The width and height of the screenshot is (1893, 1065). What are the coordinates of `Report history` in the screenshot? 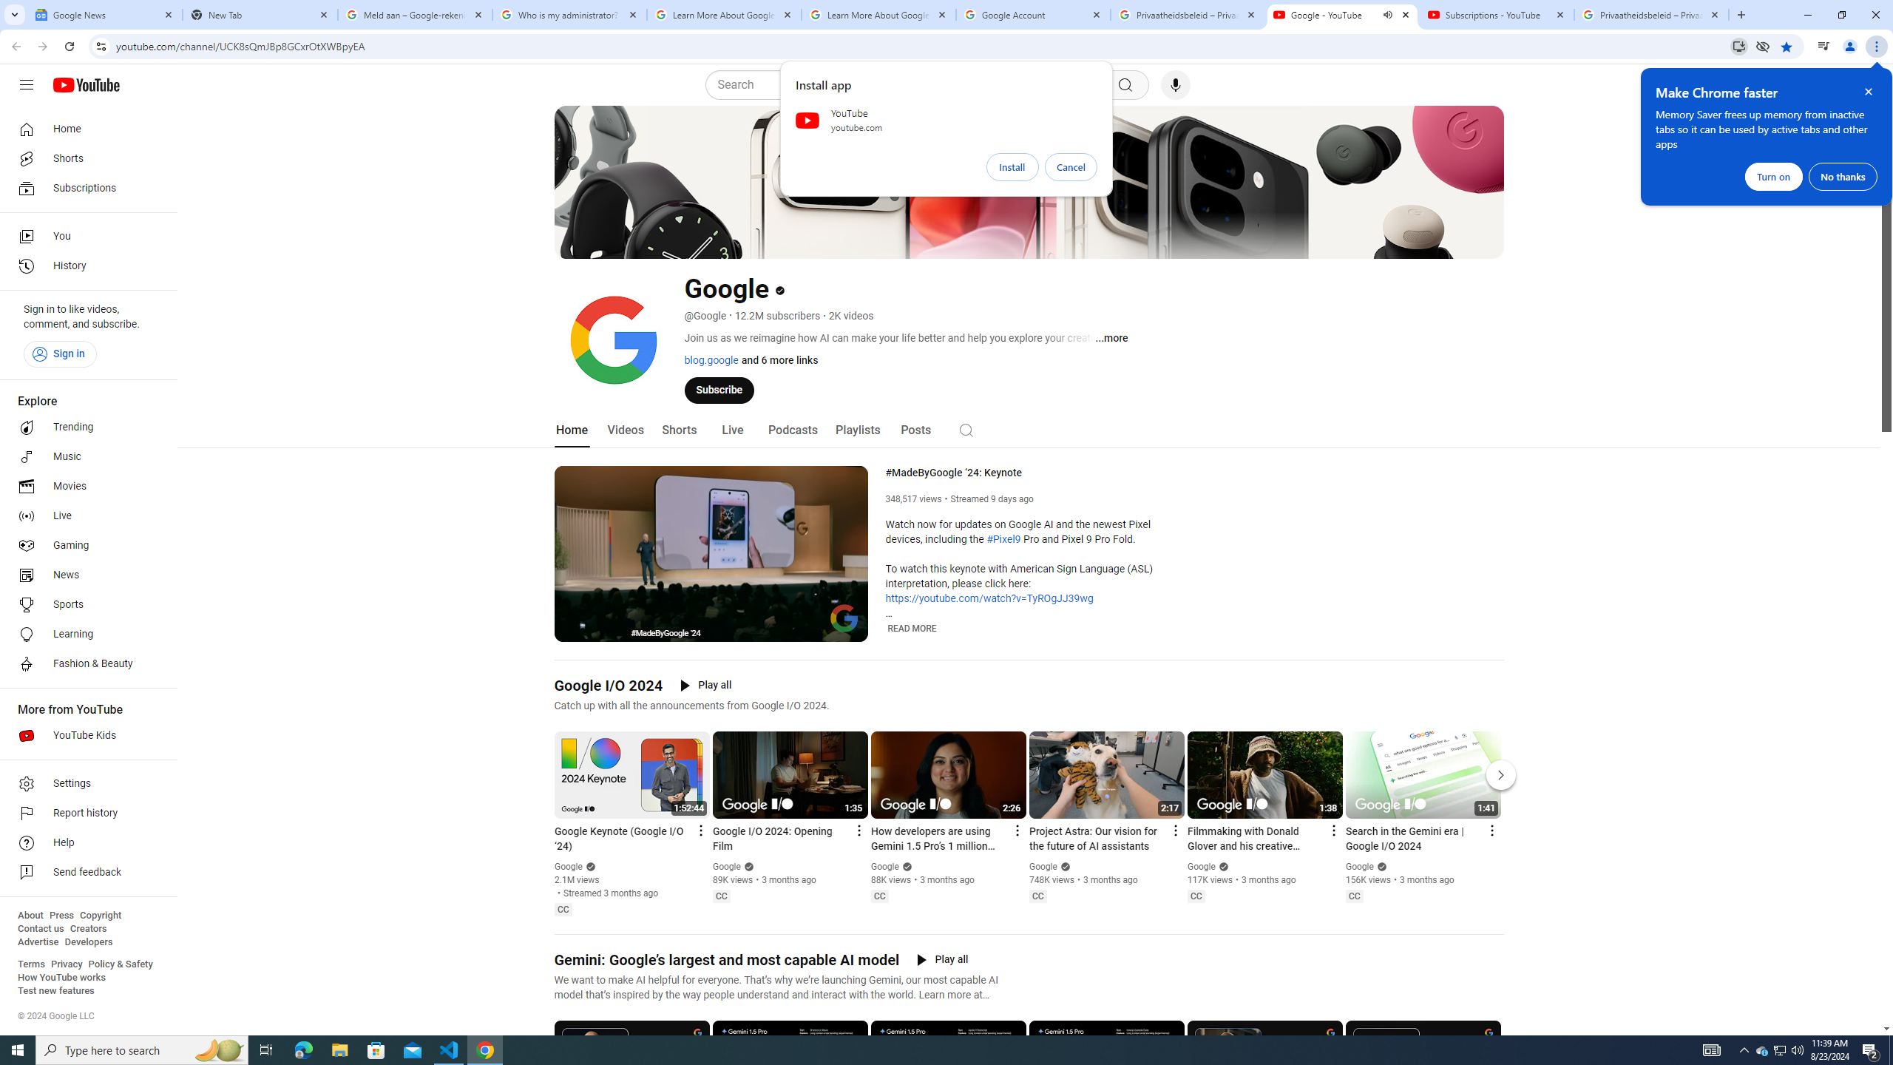 It's located at (84, 814).